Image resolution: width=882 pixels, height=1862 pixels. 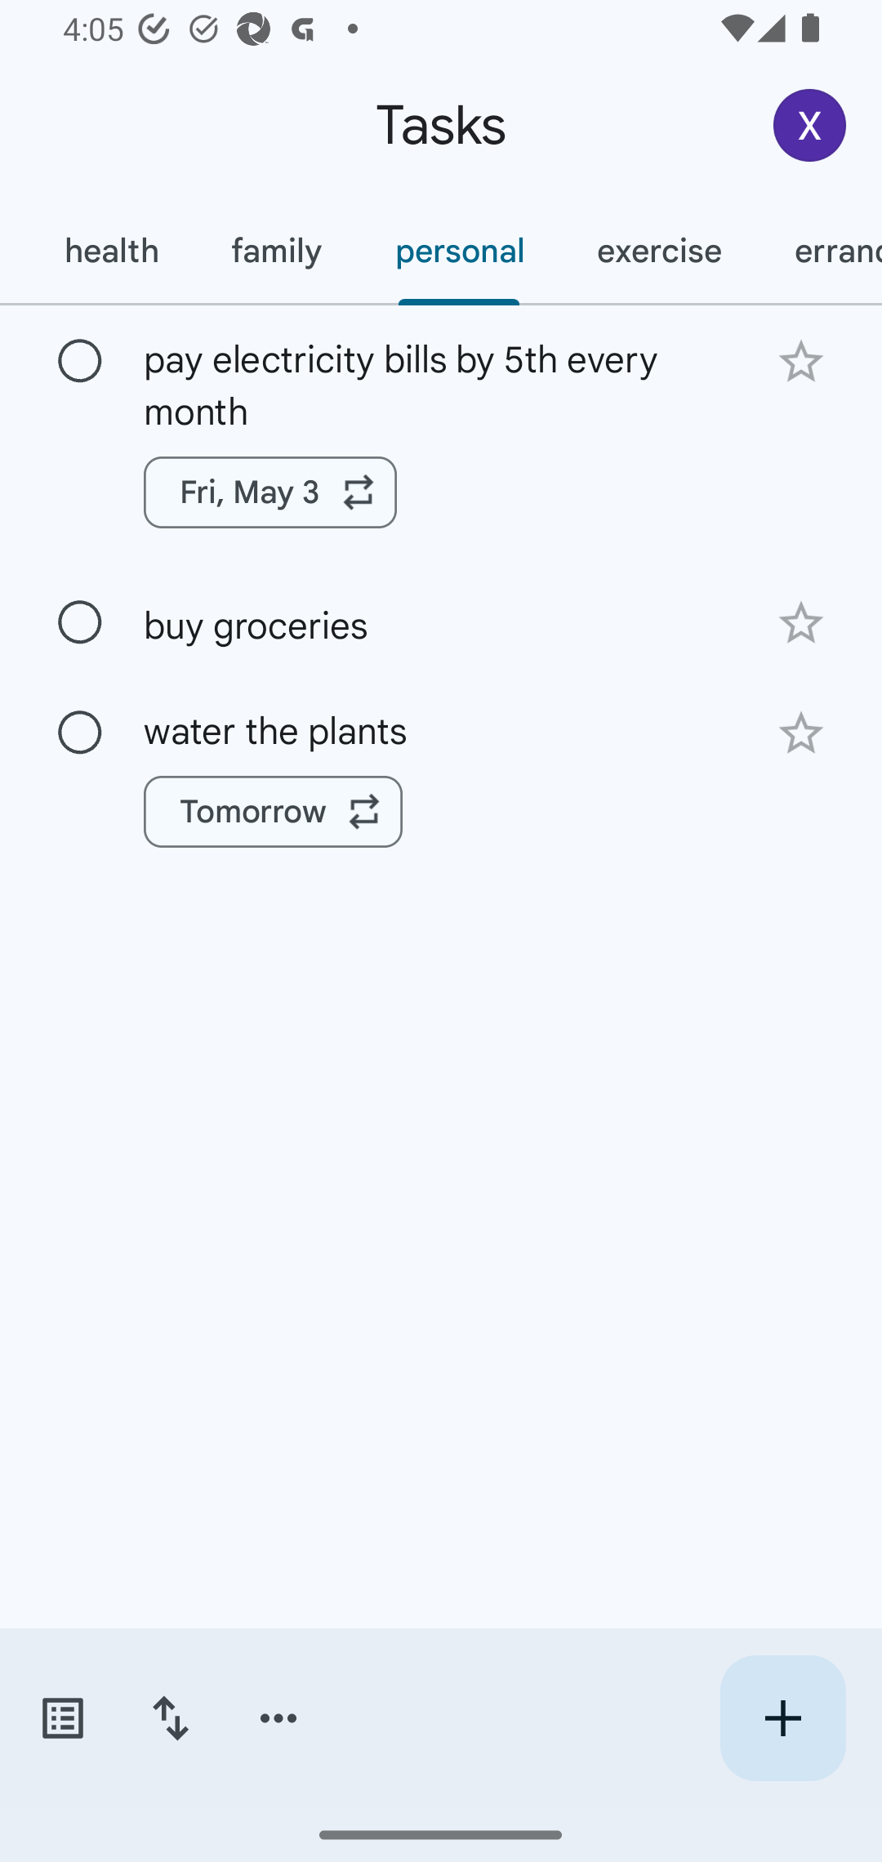 What do you see at coordinates (820, 251) in the screenshot?
I see `errands` at bounding box center [820, 251].